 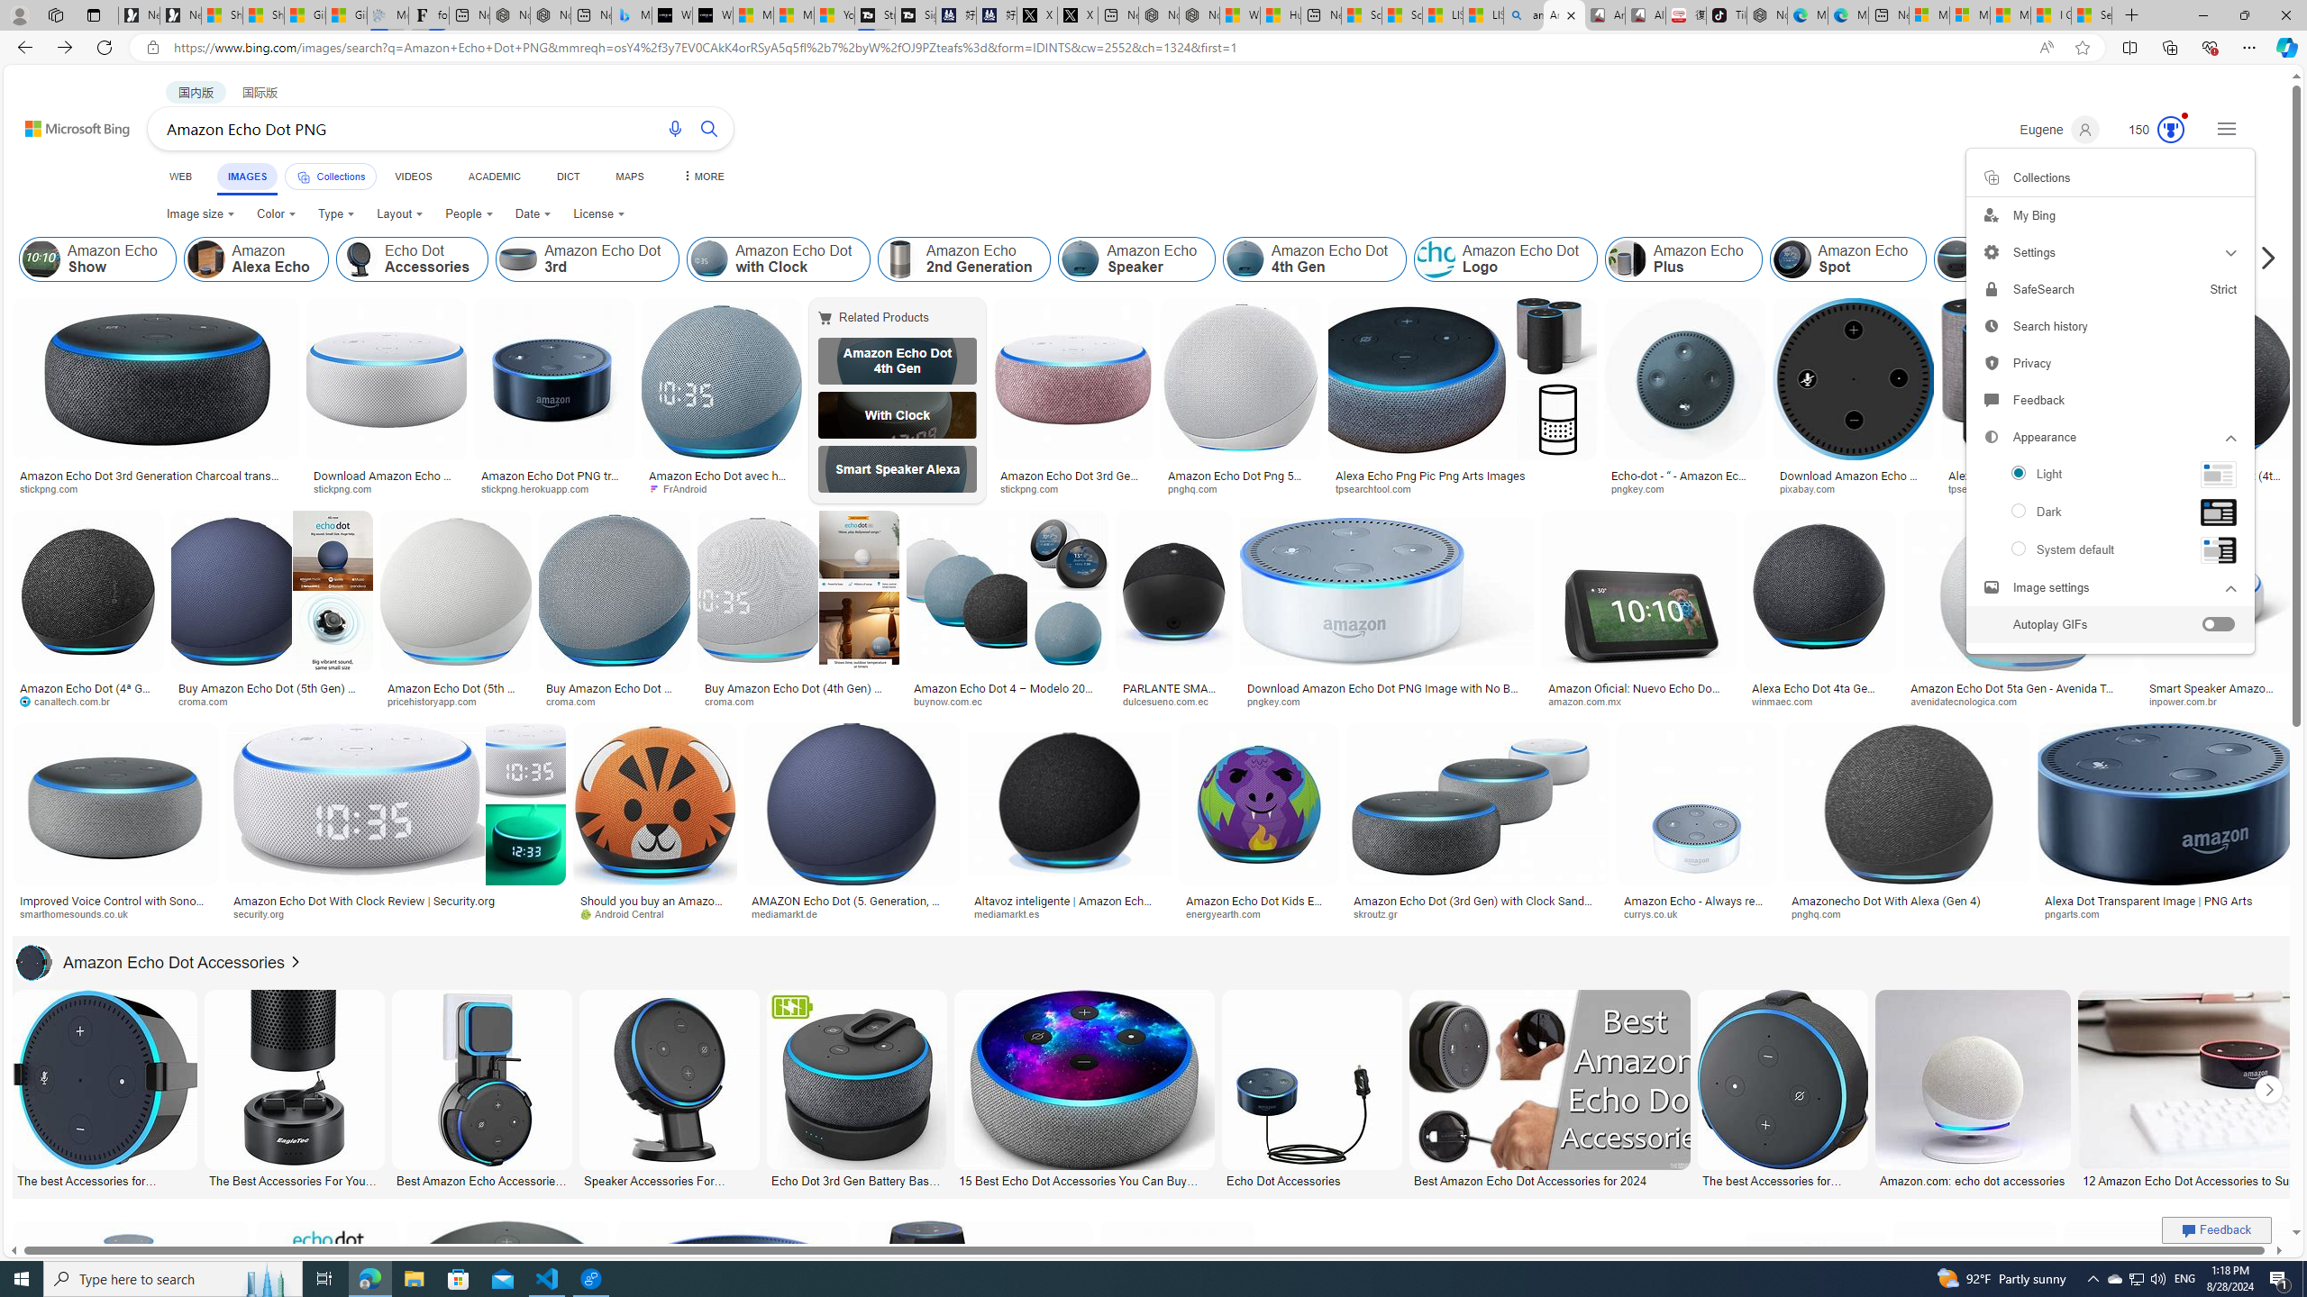 I want to click on What's the best AI voice generator? - voice.ai, so click(x=712, y=15).